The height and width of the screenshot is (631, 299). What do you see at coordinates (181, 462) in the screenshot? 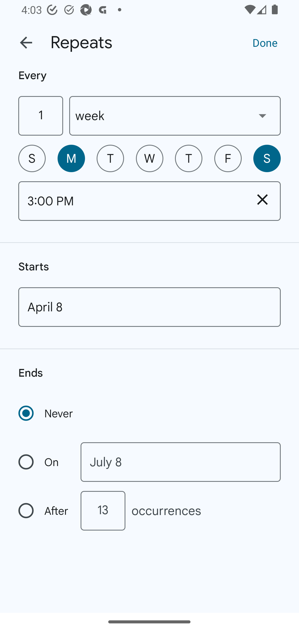
I see `July 8` at bounding box center [181, 462].